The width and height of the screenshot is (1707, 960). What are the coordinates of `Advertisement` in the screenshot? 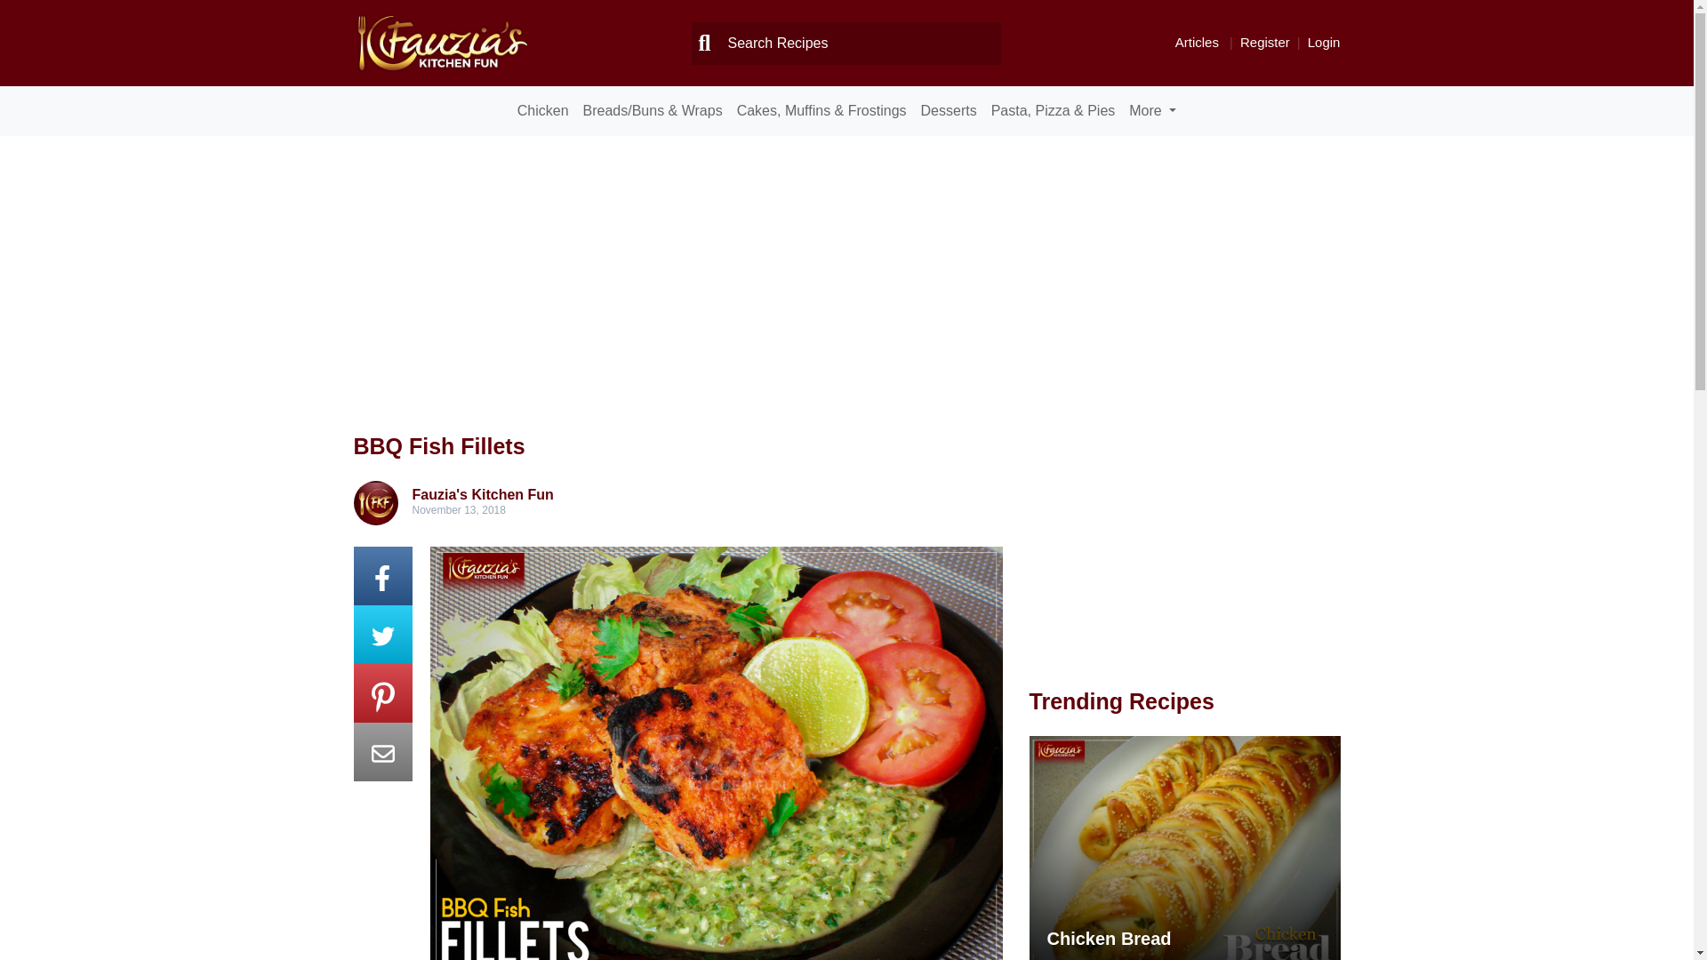 It's located at (1178, 556).